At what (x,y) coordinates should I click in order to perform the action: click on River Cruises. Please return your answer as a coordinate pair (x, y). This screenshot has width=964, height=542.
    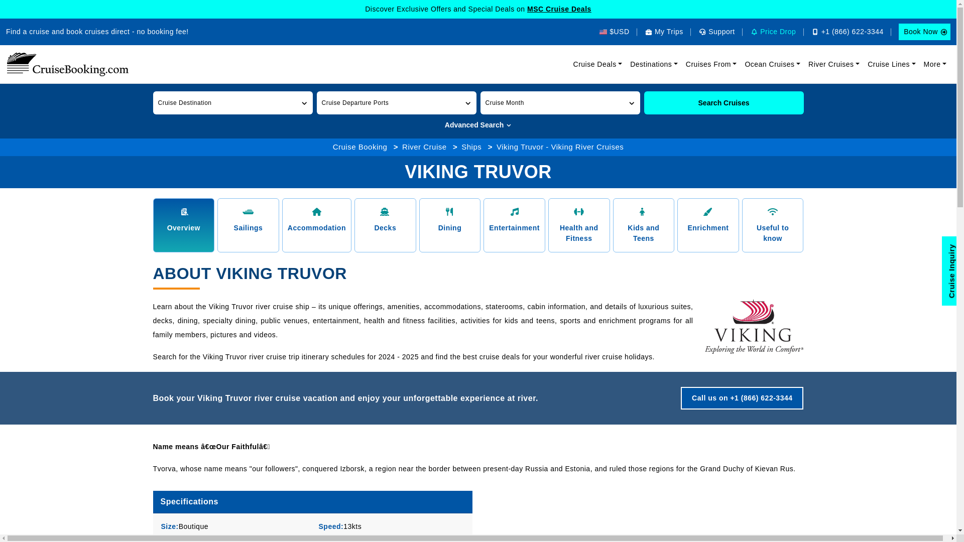
    Looking at the image, I should click on (833, 64).